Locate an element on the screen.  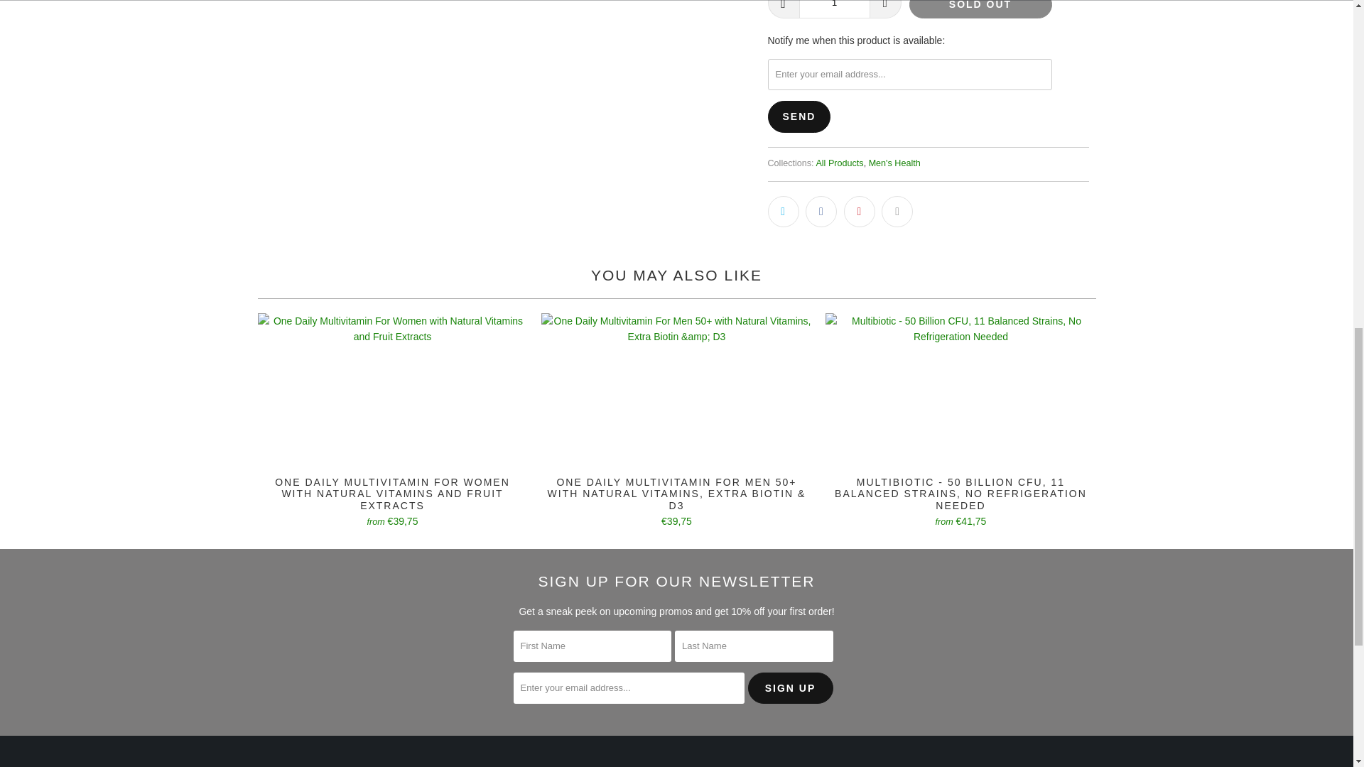
Sign Up is located at coordinates (790, 688).